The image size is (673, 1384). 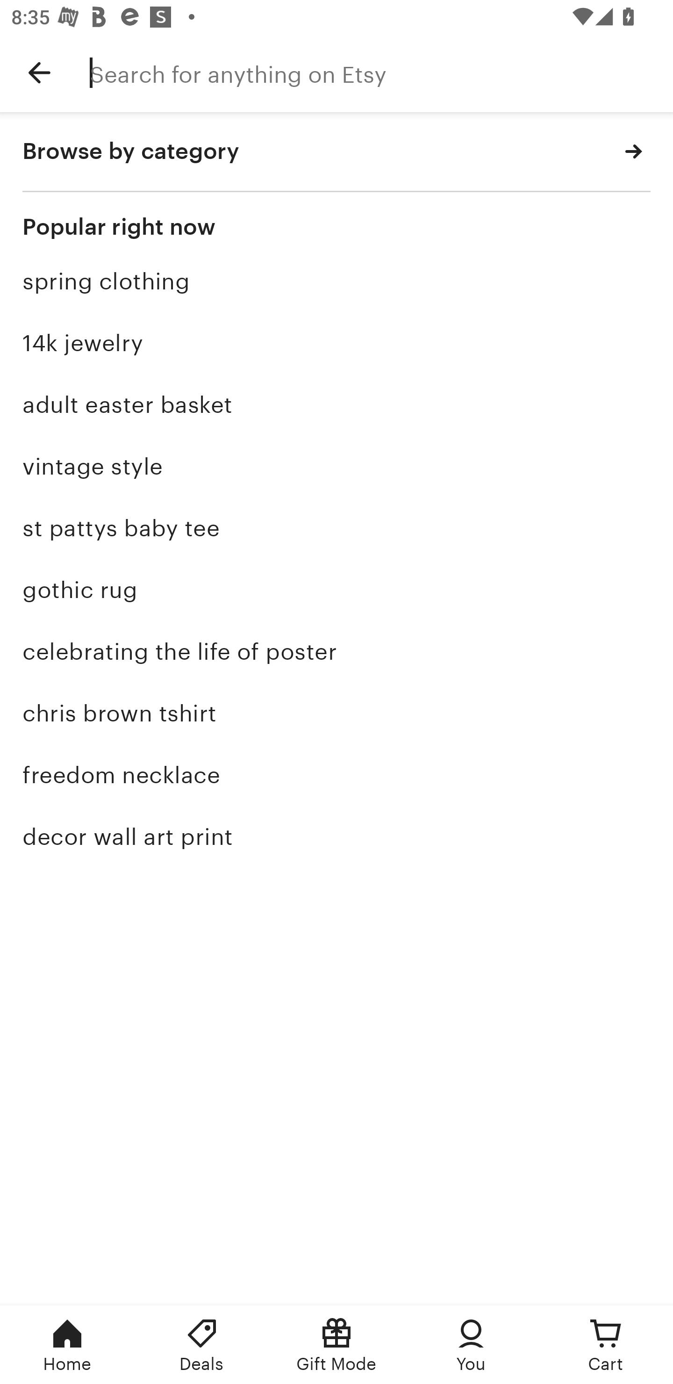 I want to click on Gift Mode, so click(x=336, y=1345).